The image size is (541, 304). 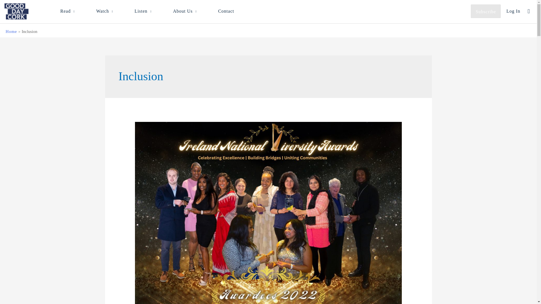 What do you see at coordinates (94, 11) in the screenshot?
I see `Watch` at bounding box center [94, 11].